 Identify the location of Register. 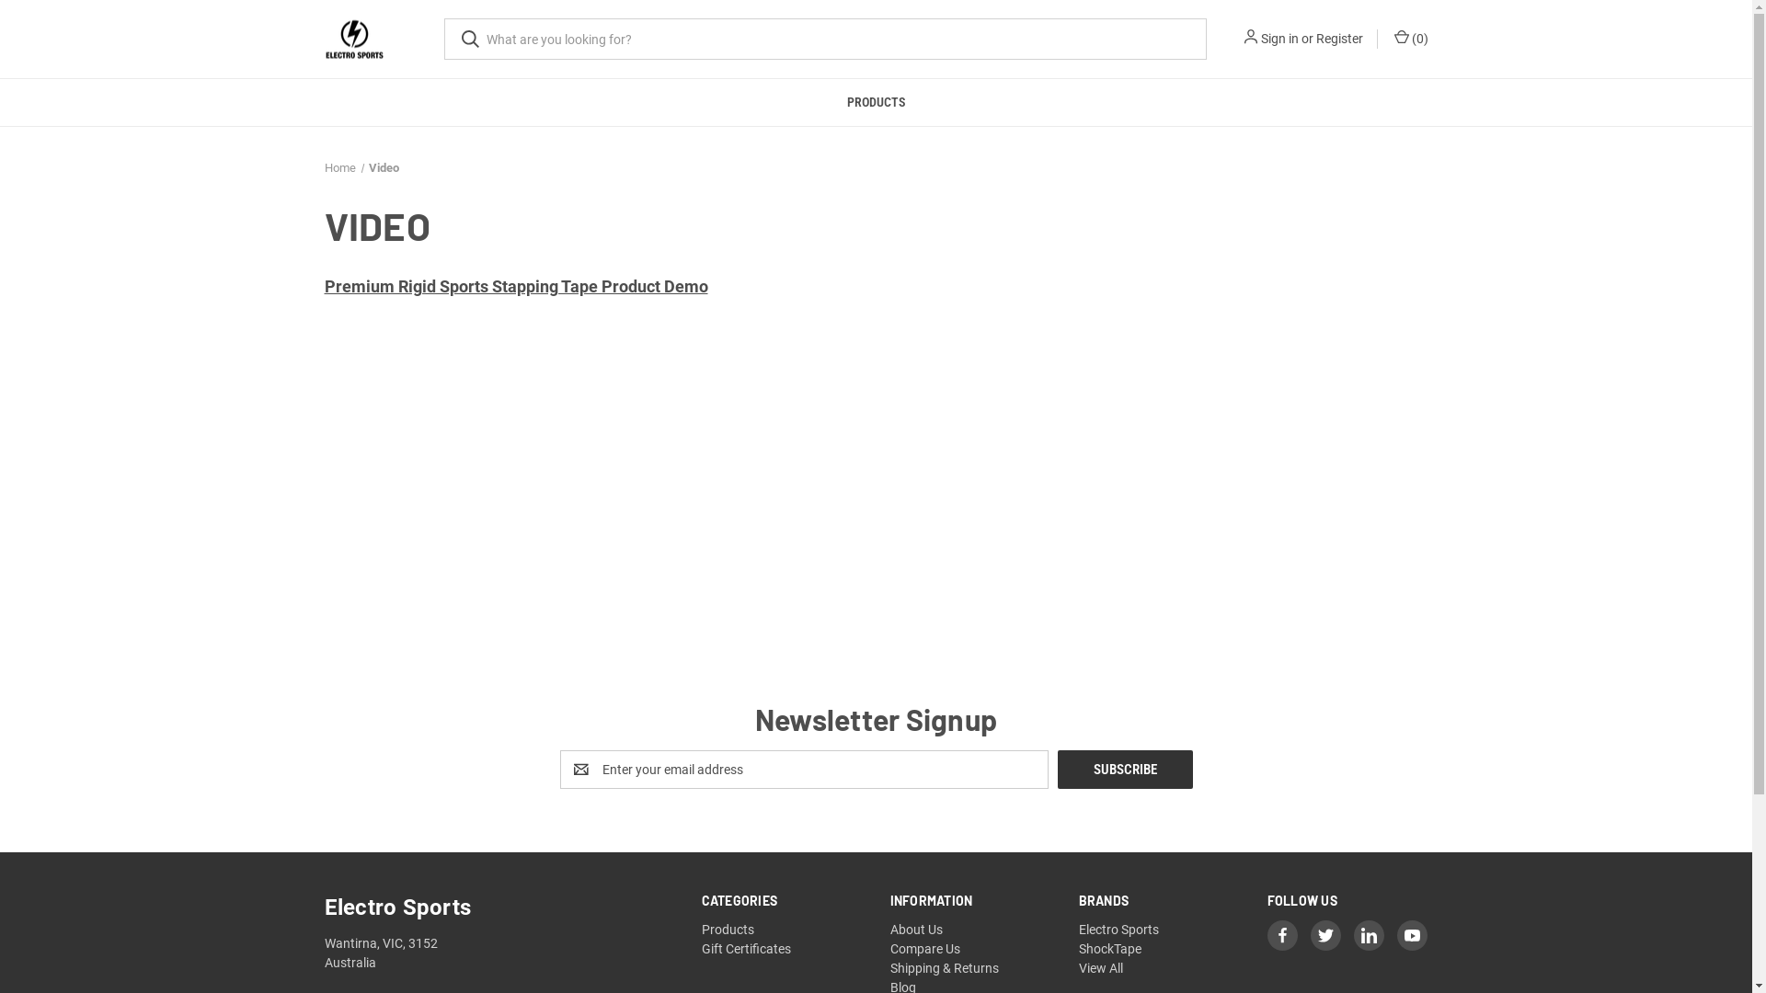
(1339, 39).